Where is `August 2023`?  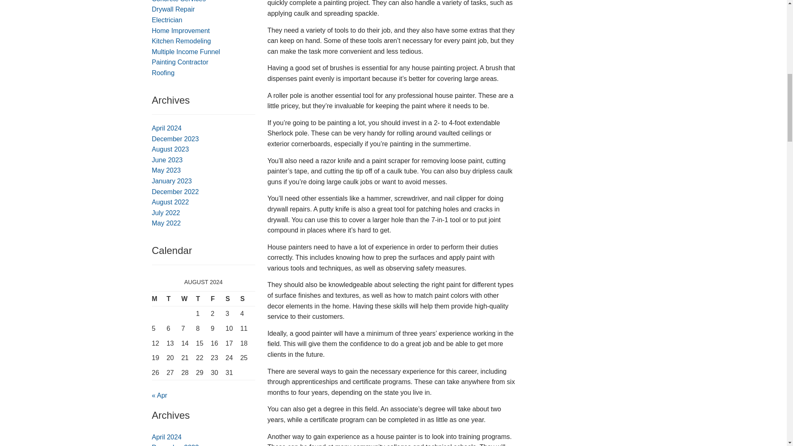
August 2023 is located at coordinates (171, 149).